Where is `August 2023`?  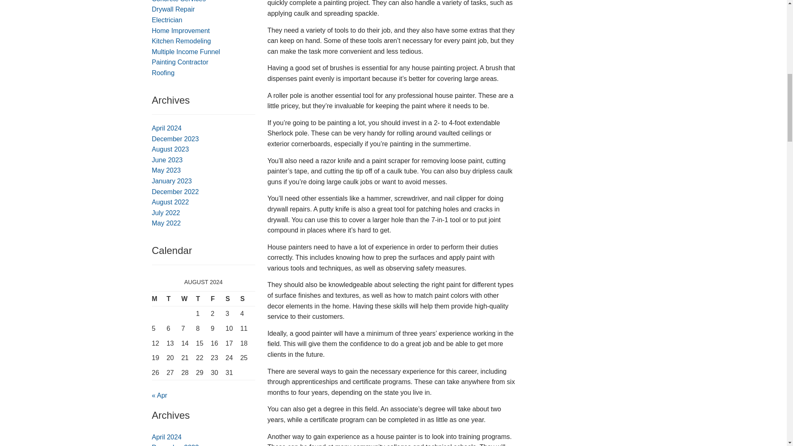
August 2023 is located at coordinates (171, 149).